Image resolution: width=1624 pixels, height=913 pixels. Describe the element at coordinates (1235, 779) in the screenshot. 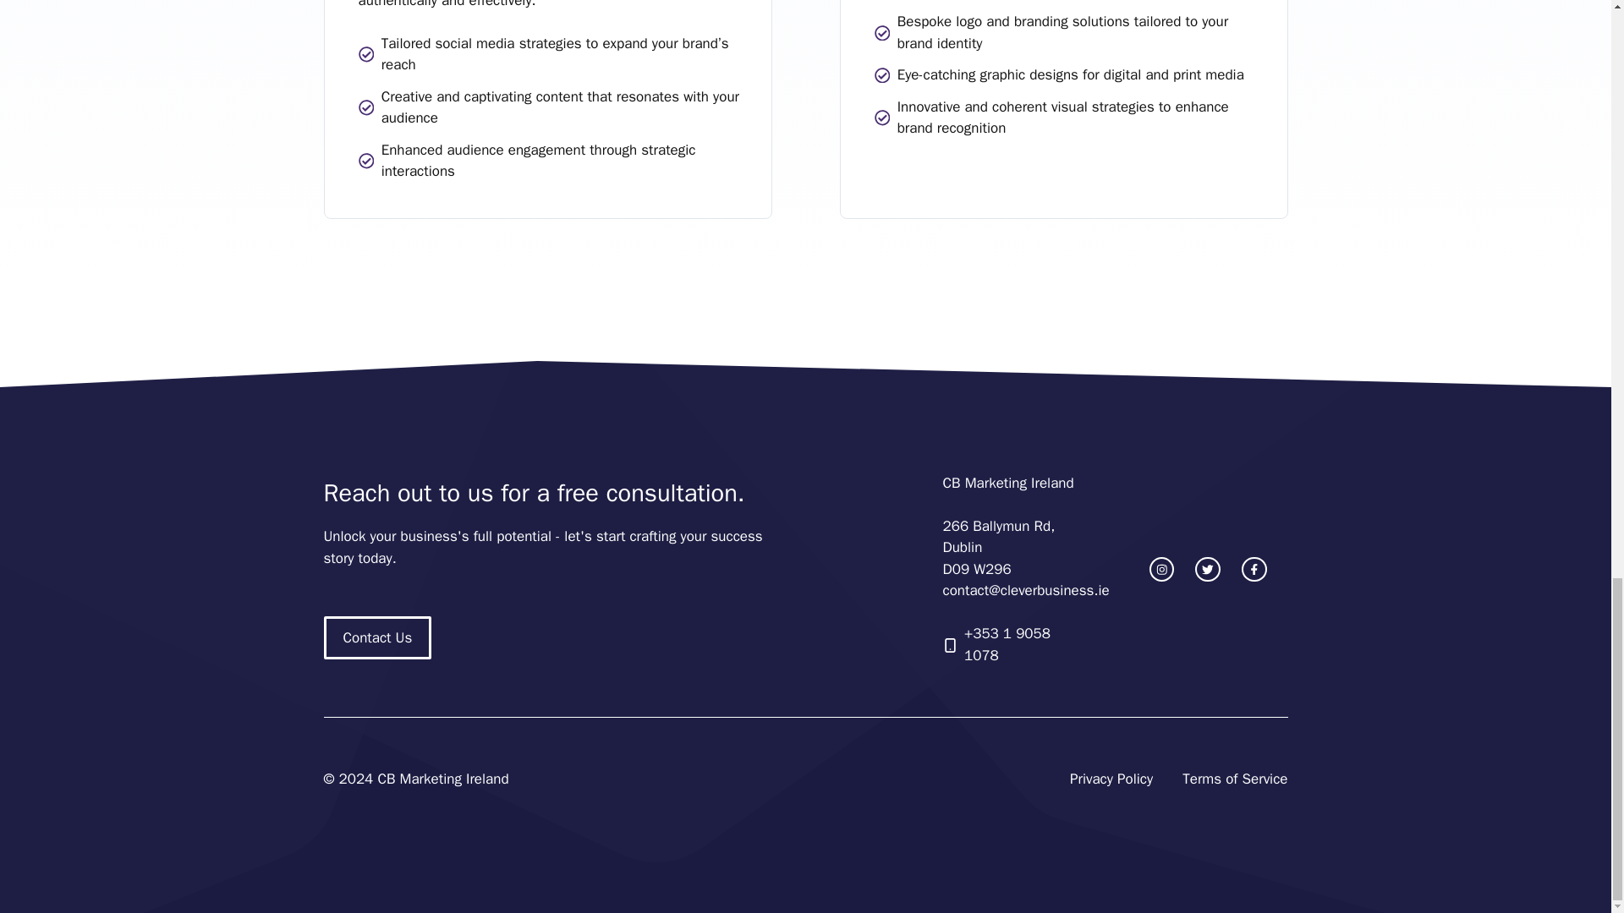

I see `Terms of Service` at that location.